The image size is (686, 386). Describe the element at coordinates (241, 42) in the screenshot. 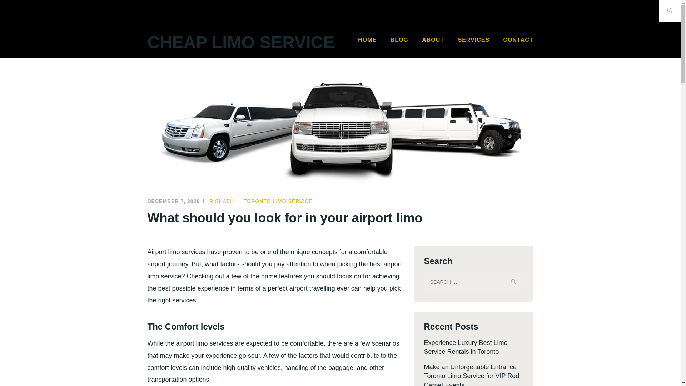

I see `CHEAP LIMO SERVICE` at that location.